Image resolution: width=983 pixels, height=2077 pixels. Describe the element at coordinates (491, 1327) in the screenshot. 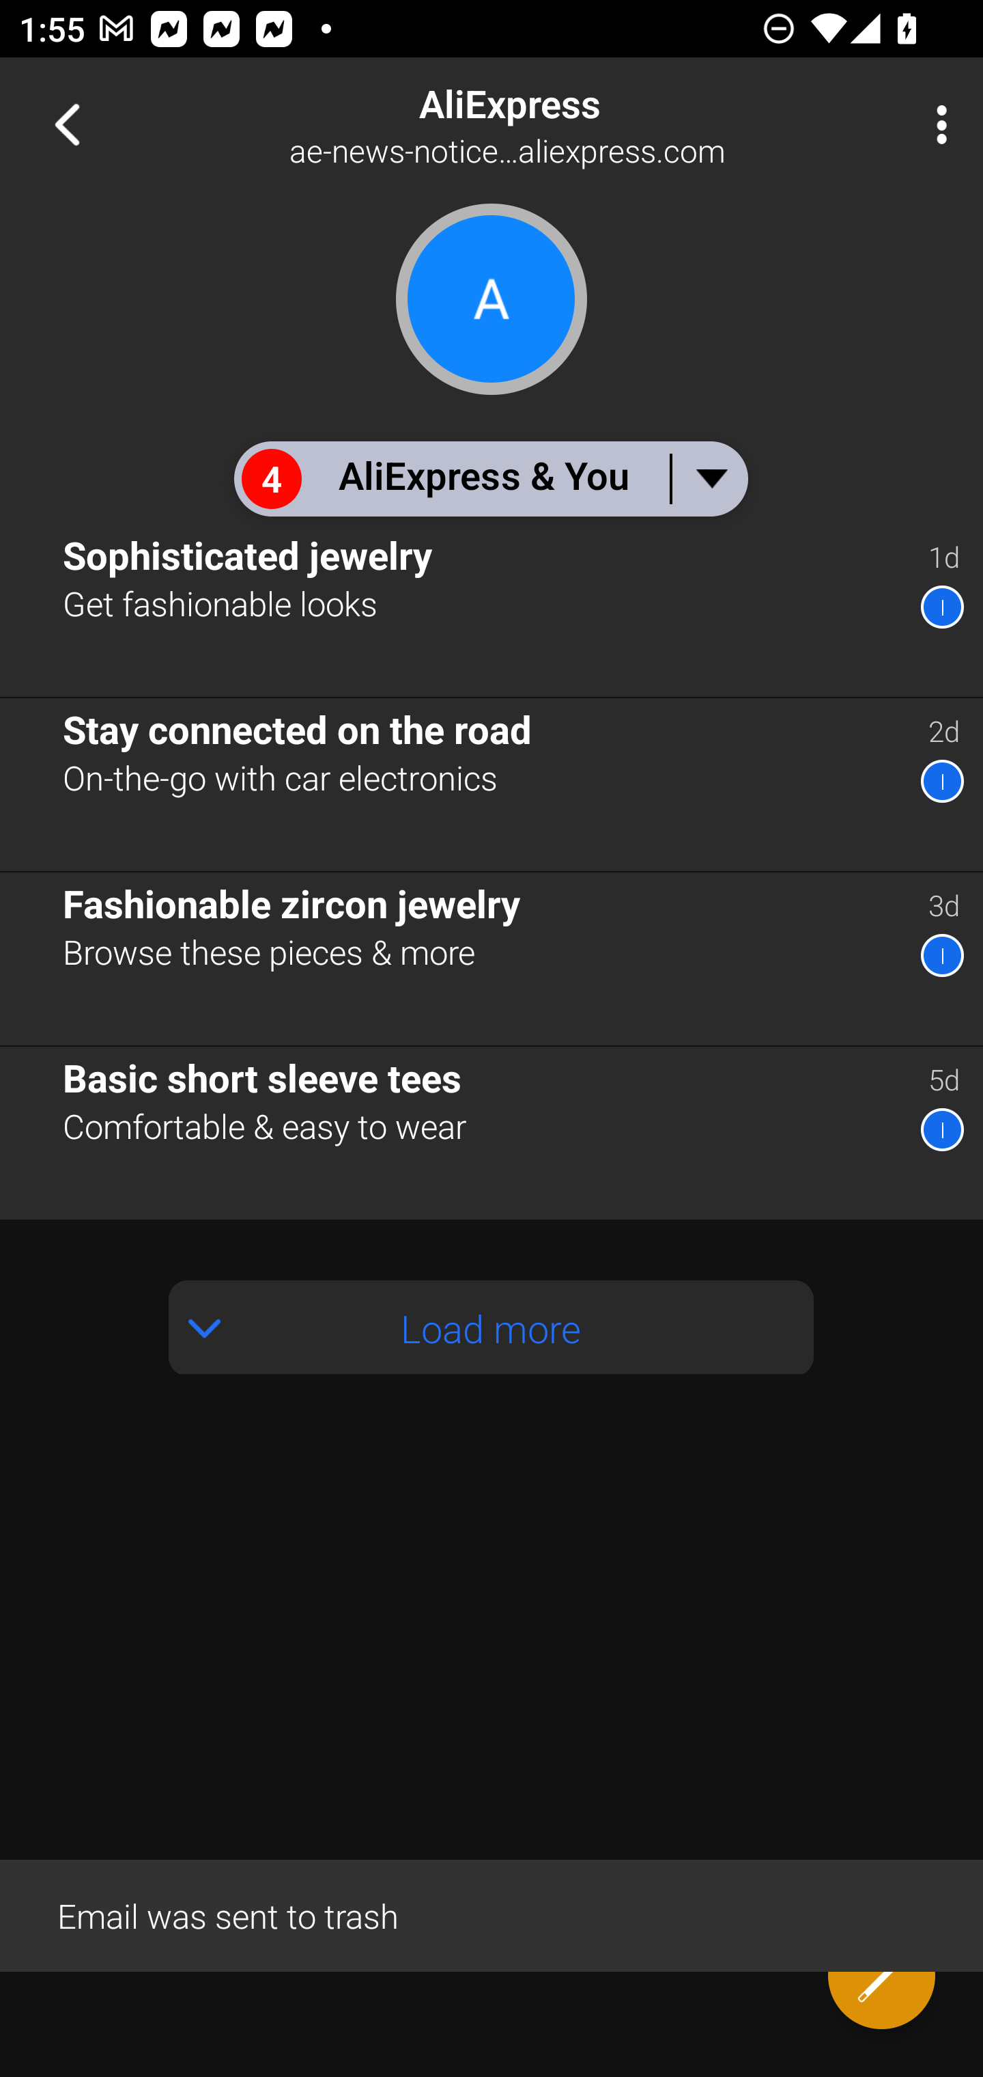

I see `Load more` at that location.